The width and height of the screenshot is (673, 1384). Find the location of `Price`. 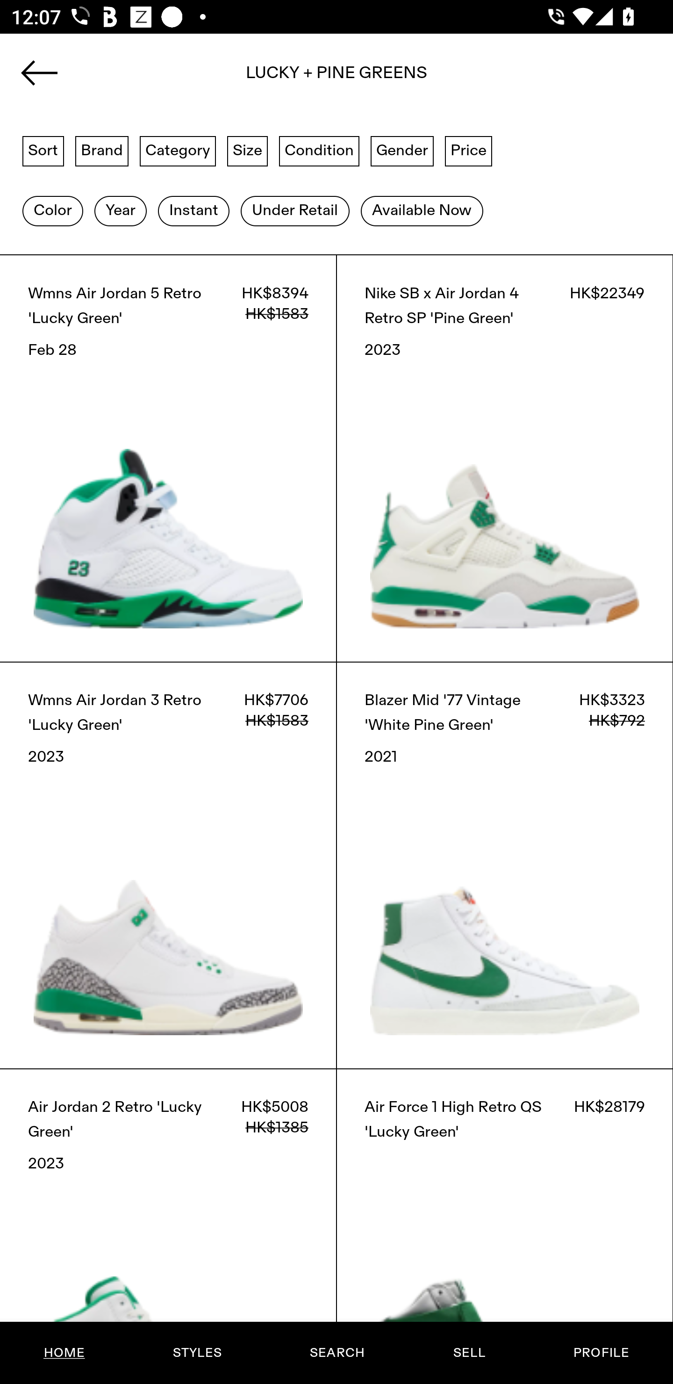

Price is located at coordinates (468, 150).